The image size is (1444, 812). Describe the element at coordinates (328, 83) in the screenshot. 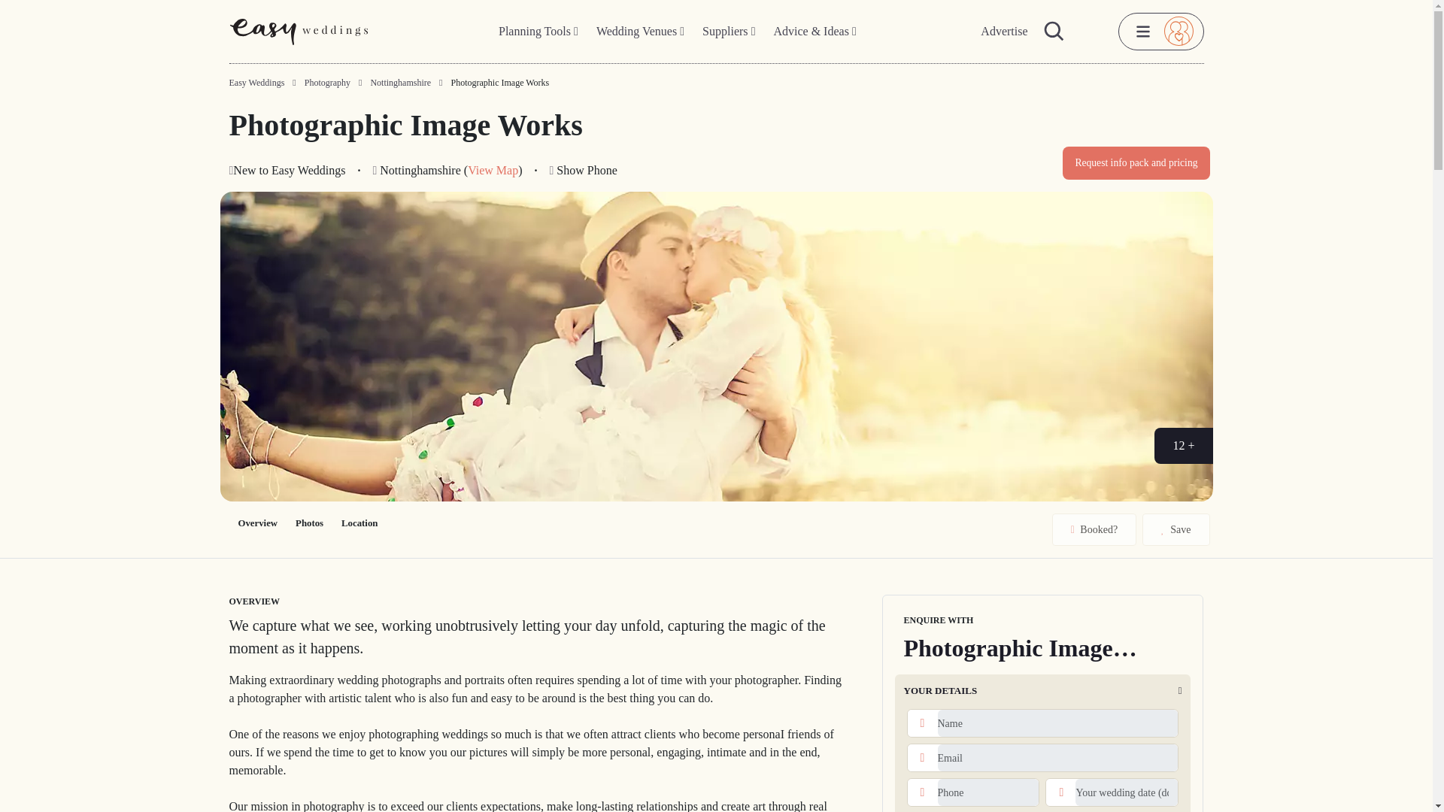

I see `Photography` at that location.